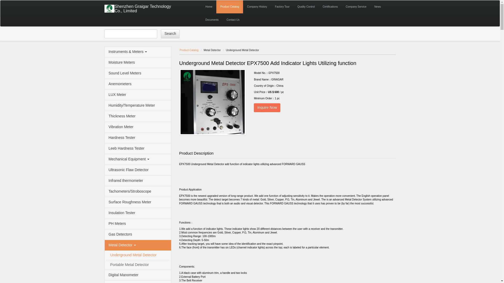  What do you see at coordinates (138, 245) in the screenshot?
I see `Metal Detector ` at bounding box center [138, 245].